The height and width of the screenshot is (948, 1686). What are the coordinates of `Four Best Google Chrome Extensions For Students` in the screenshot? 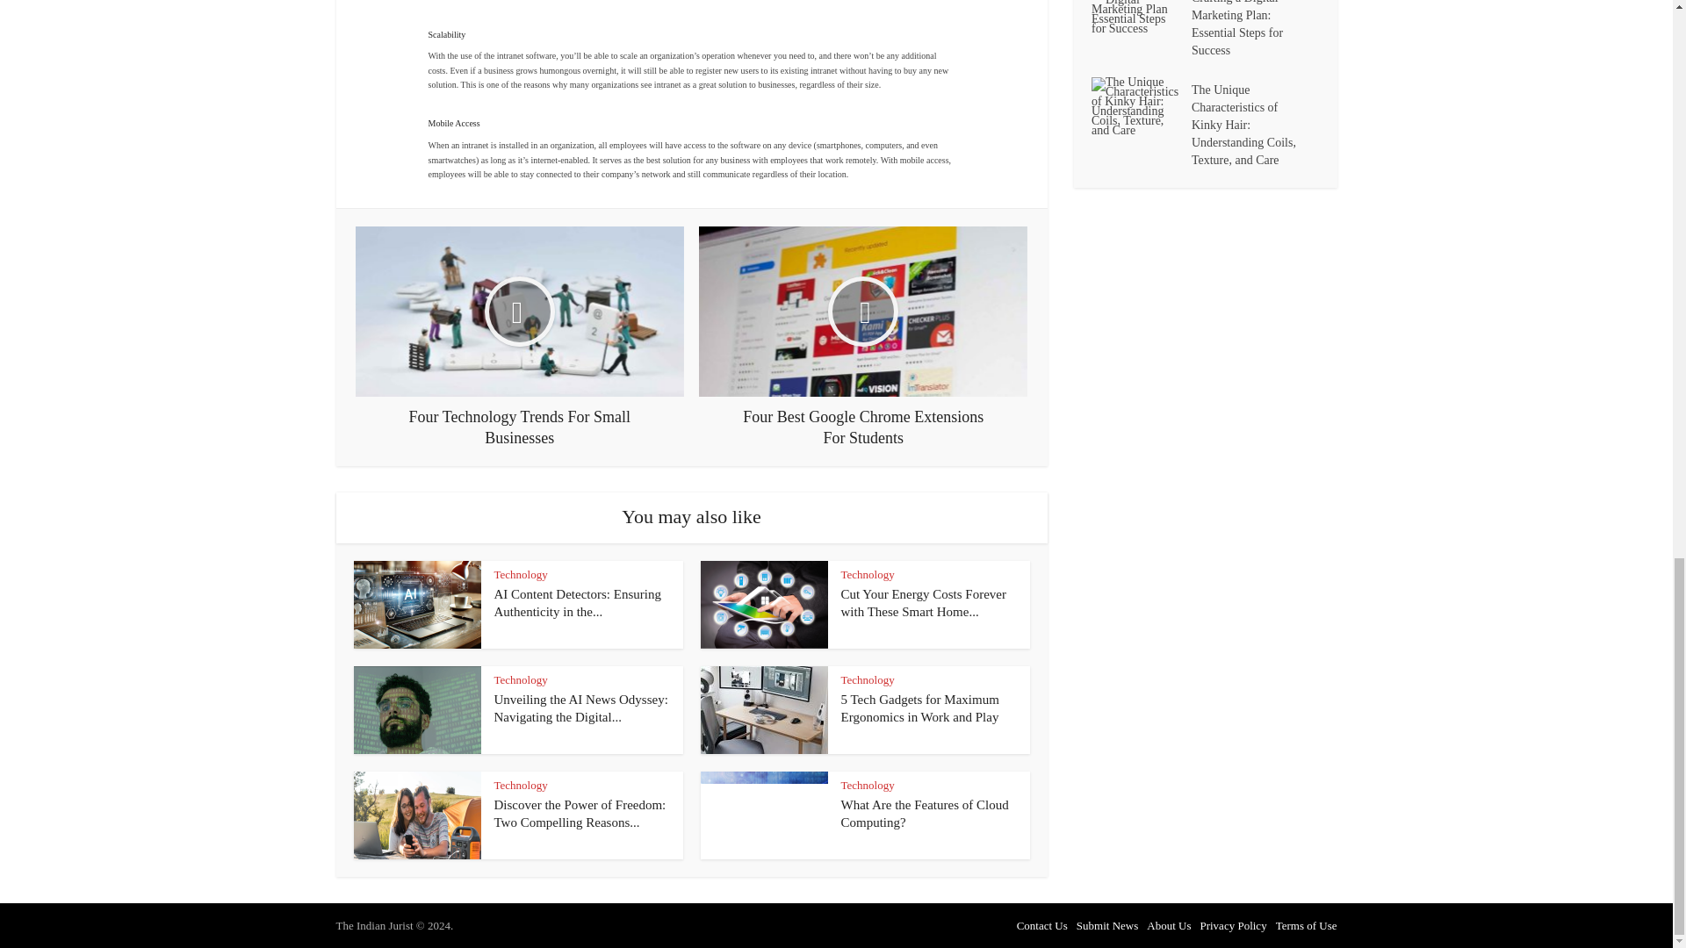 It's located at (862, 337).